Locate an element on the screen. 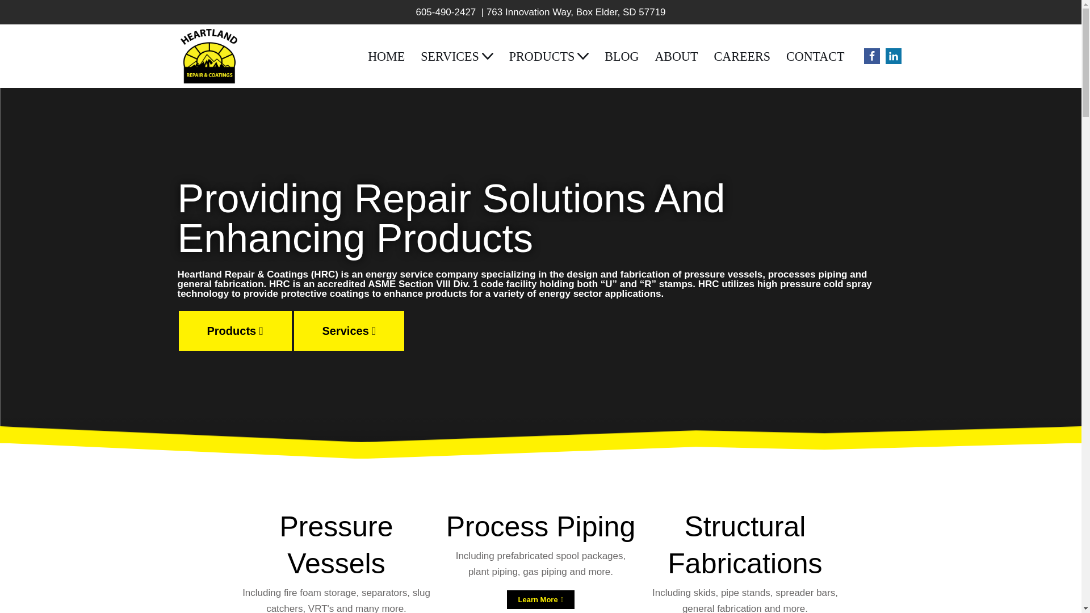 This screenshot has height=613, width=1090. LinkedIn is located at coordinates (893, 56).